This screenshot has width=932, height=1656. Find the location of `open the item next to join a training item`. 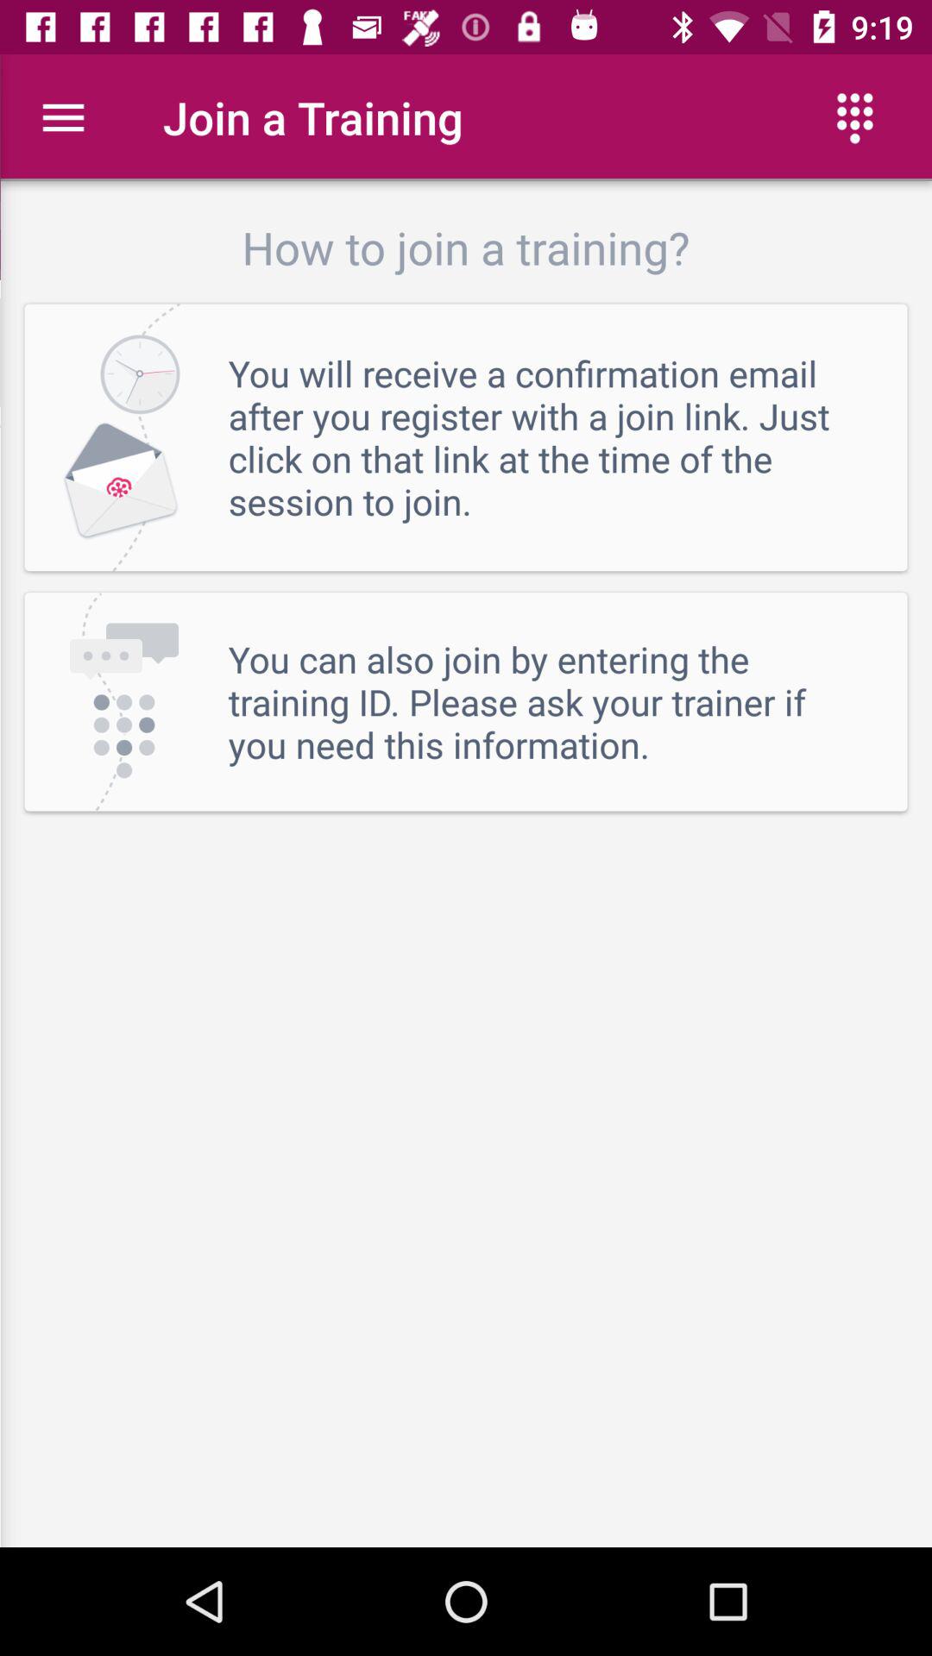

open the item next to join a training item is located at coordinates (63, 117).